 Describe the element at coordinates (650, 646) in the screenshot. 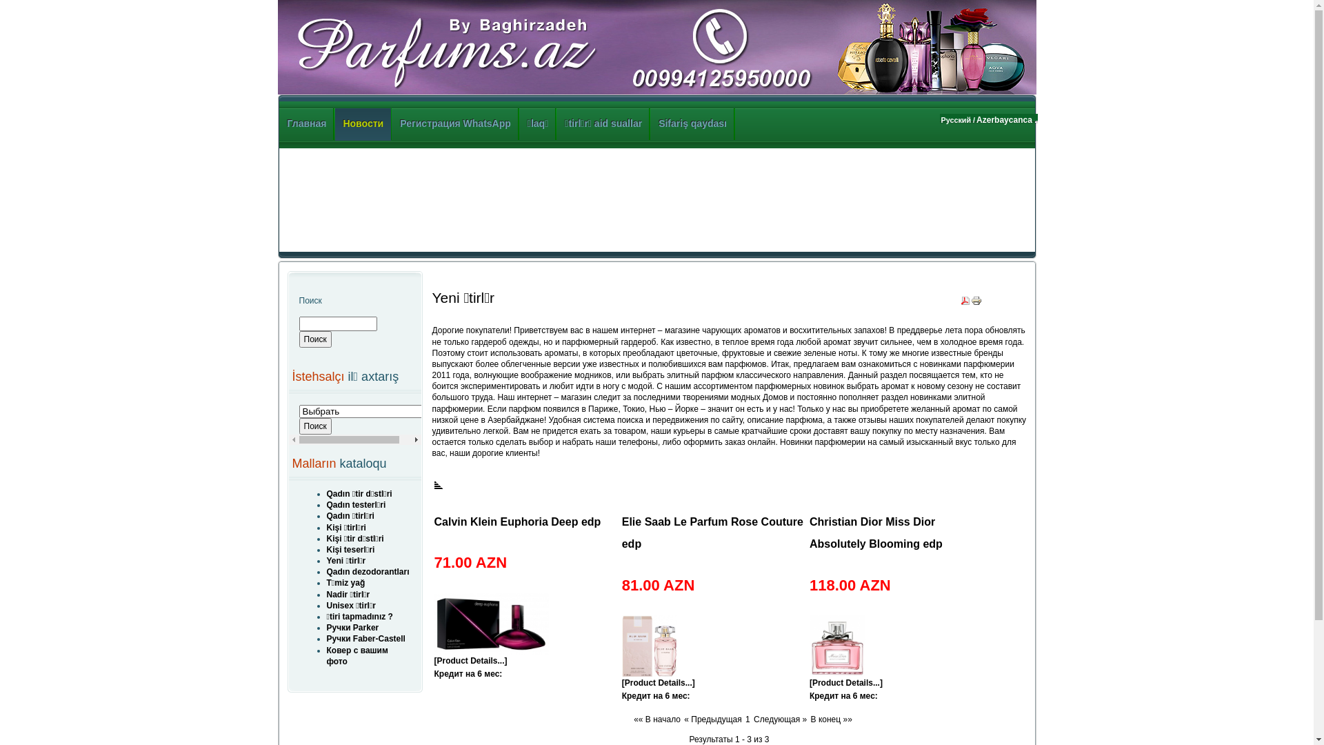

I see `Elie Saab Le Parfum Rose Couture edp` at that location.